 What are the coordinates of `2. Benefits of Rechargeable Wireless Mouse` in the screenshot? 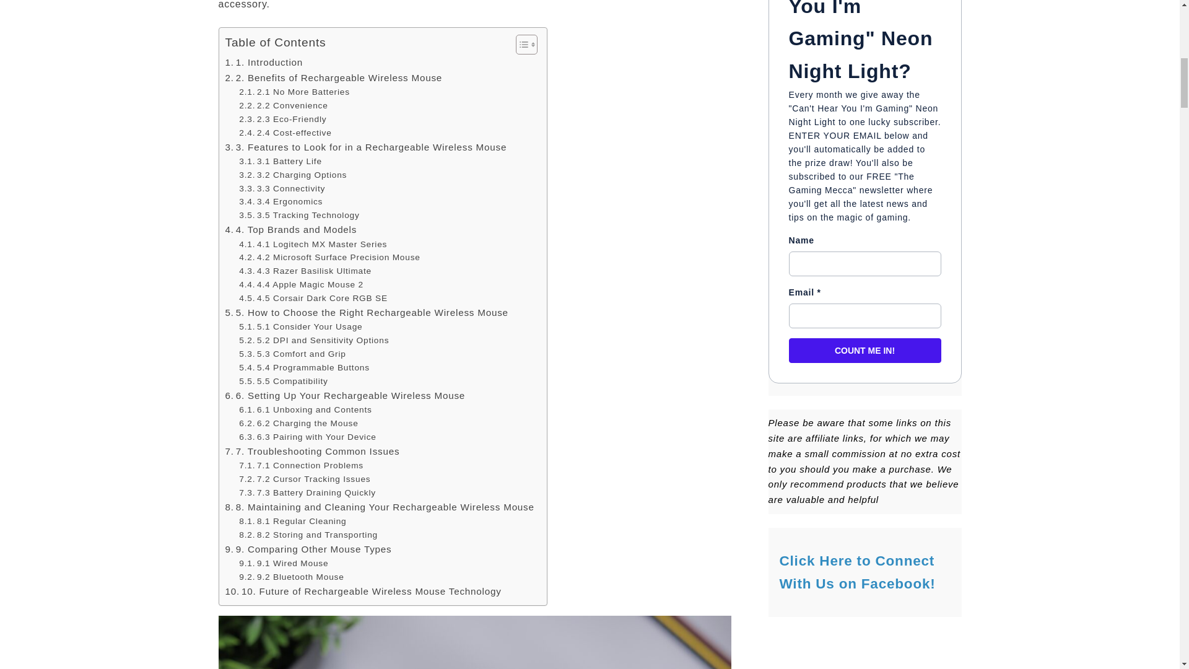 It's located at (334, 78).